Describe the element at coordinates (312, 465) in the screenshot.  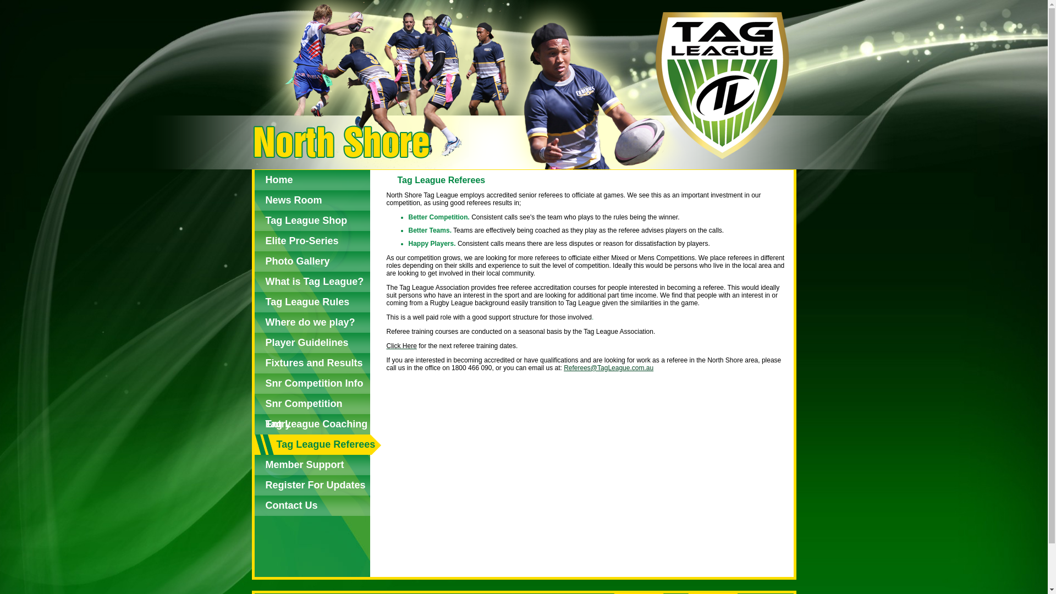
I see `Member Support` at that location.